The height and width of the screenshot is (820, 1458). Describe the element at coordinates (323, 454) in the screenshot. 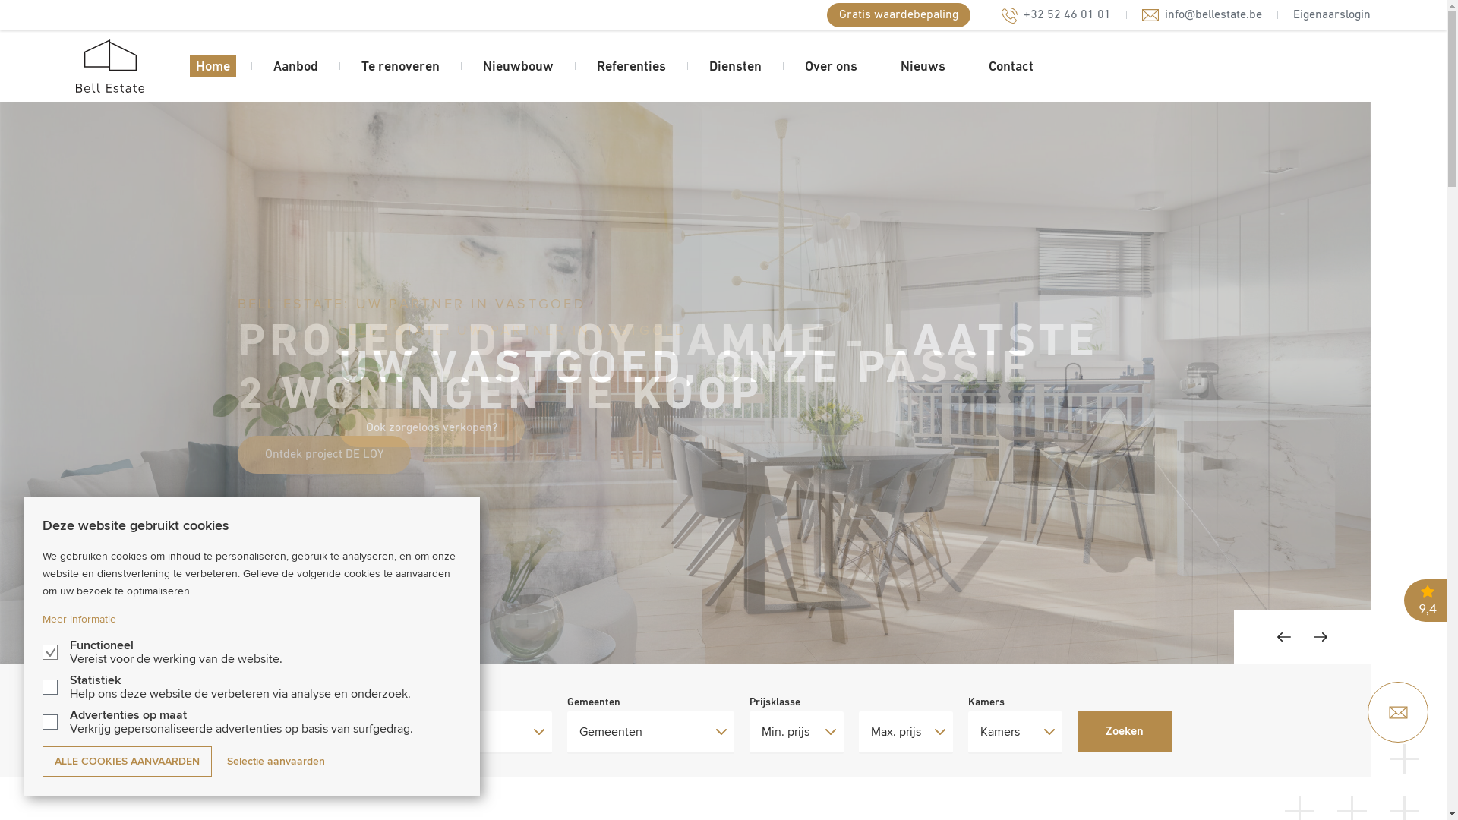

I see `Ontdek project DE LOY` at that location.